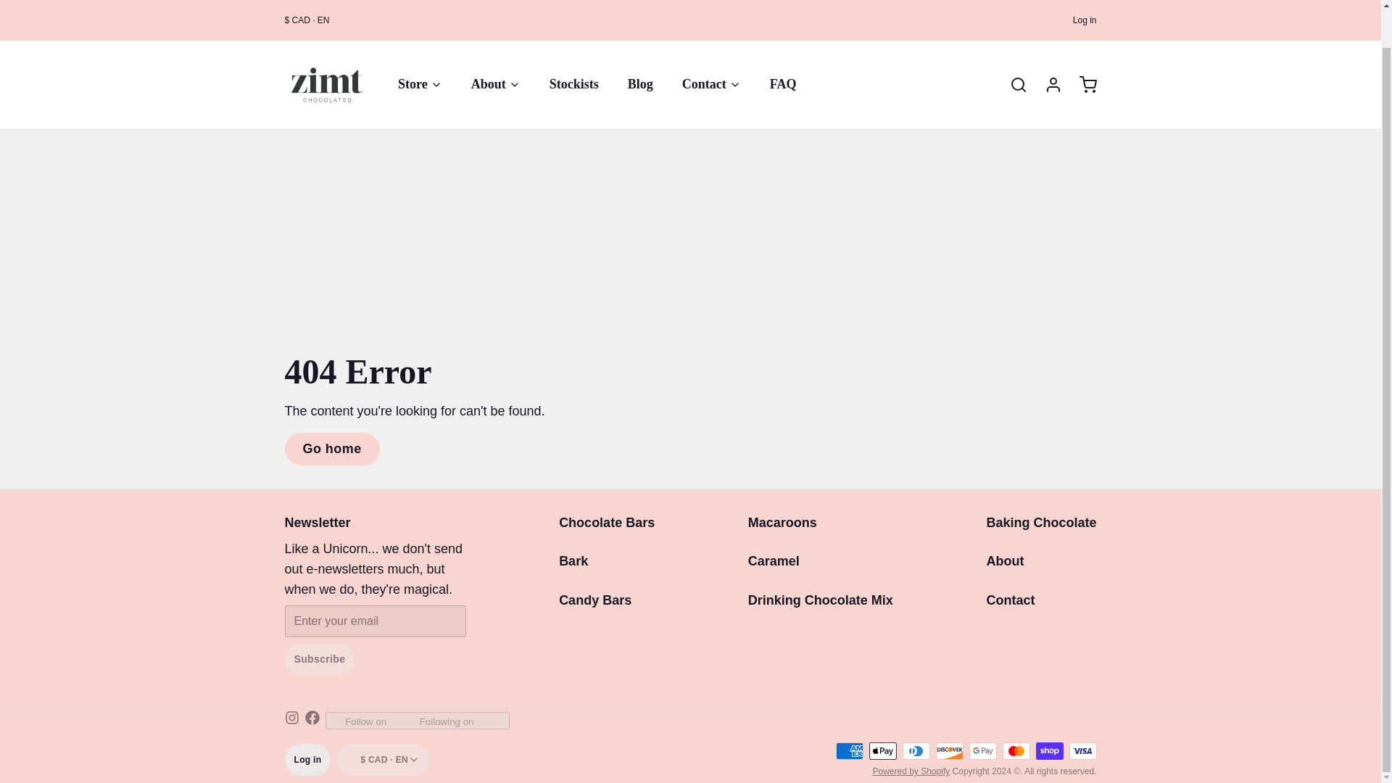 Image resolution: width=1392 pixels, height=783 pixels. I want to click on Search, so click(1012, 45).